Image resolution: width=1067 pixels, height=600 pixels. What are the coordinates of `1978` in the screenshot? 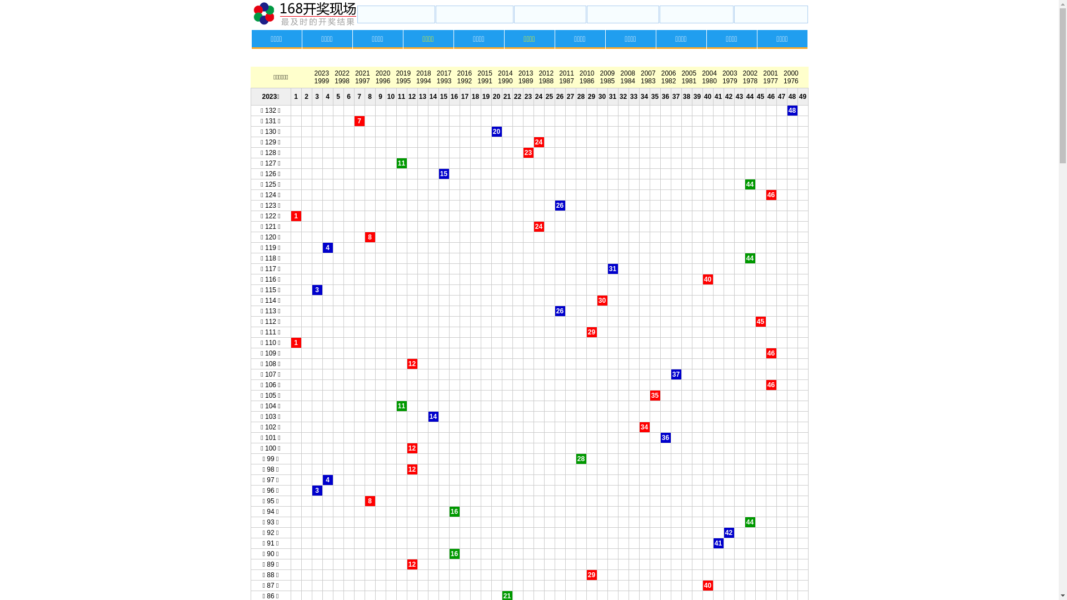 It's located at (750, 81).